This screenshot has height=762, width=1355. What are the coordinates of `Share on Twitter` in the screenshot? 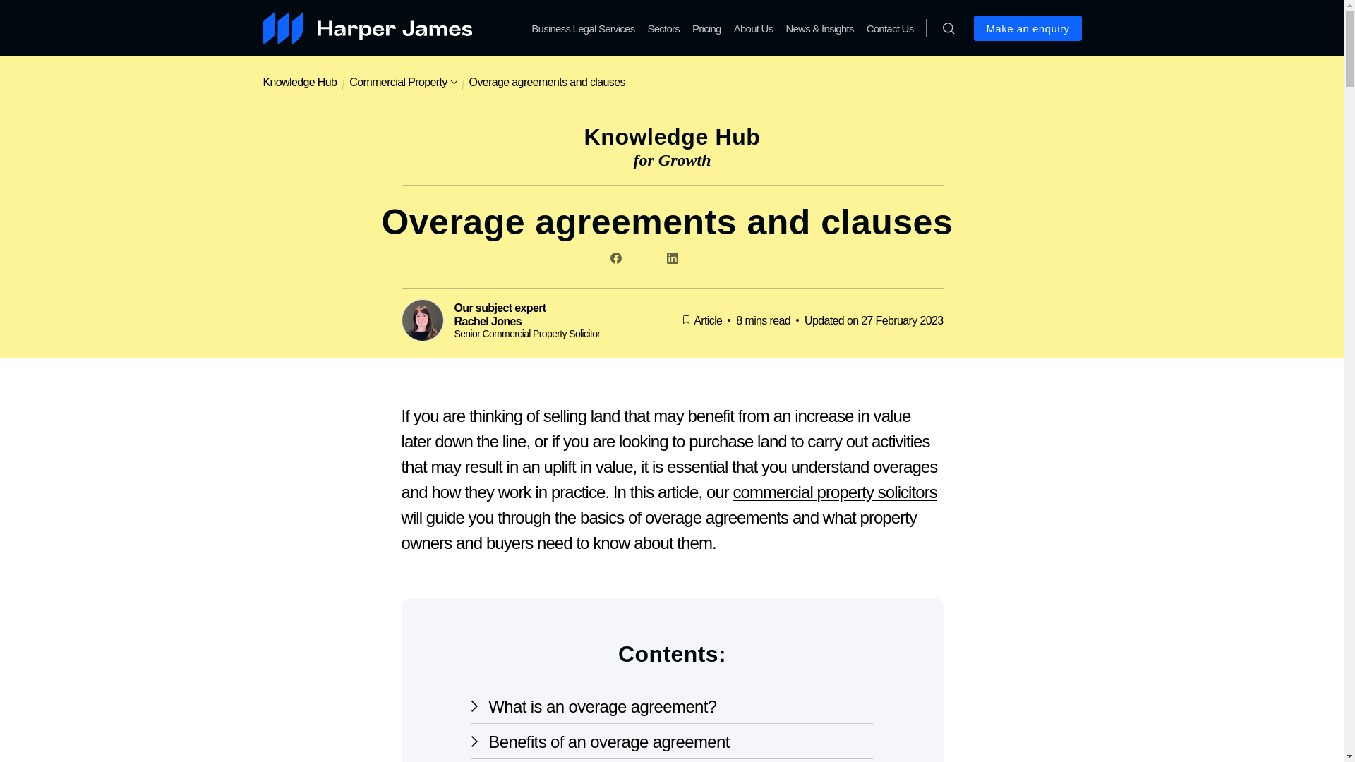 It's located at (644, 256).